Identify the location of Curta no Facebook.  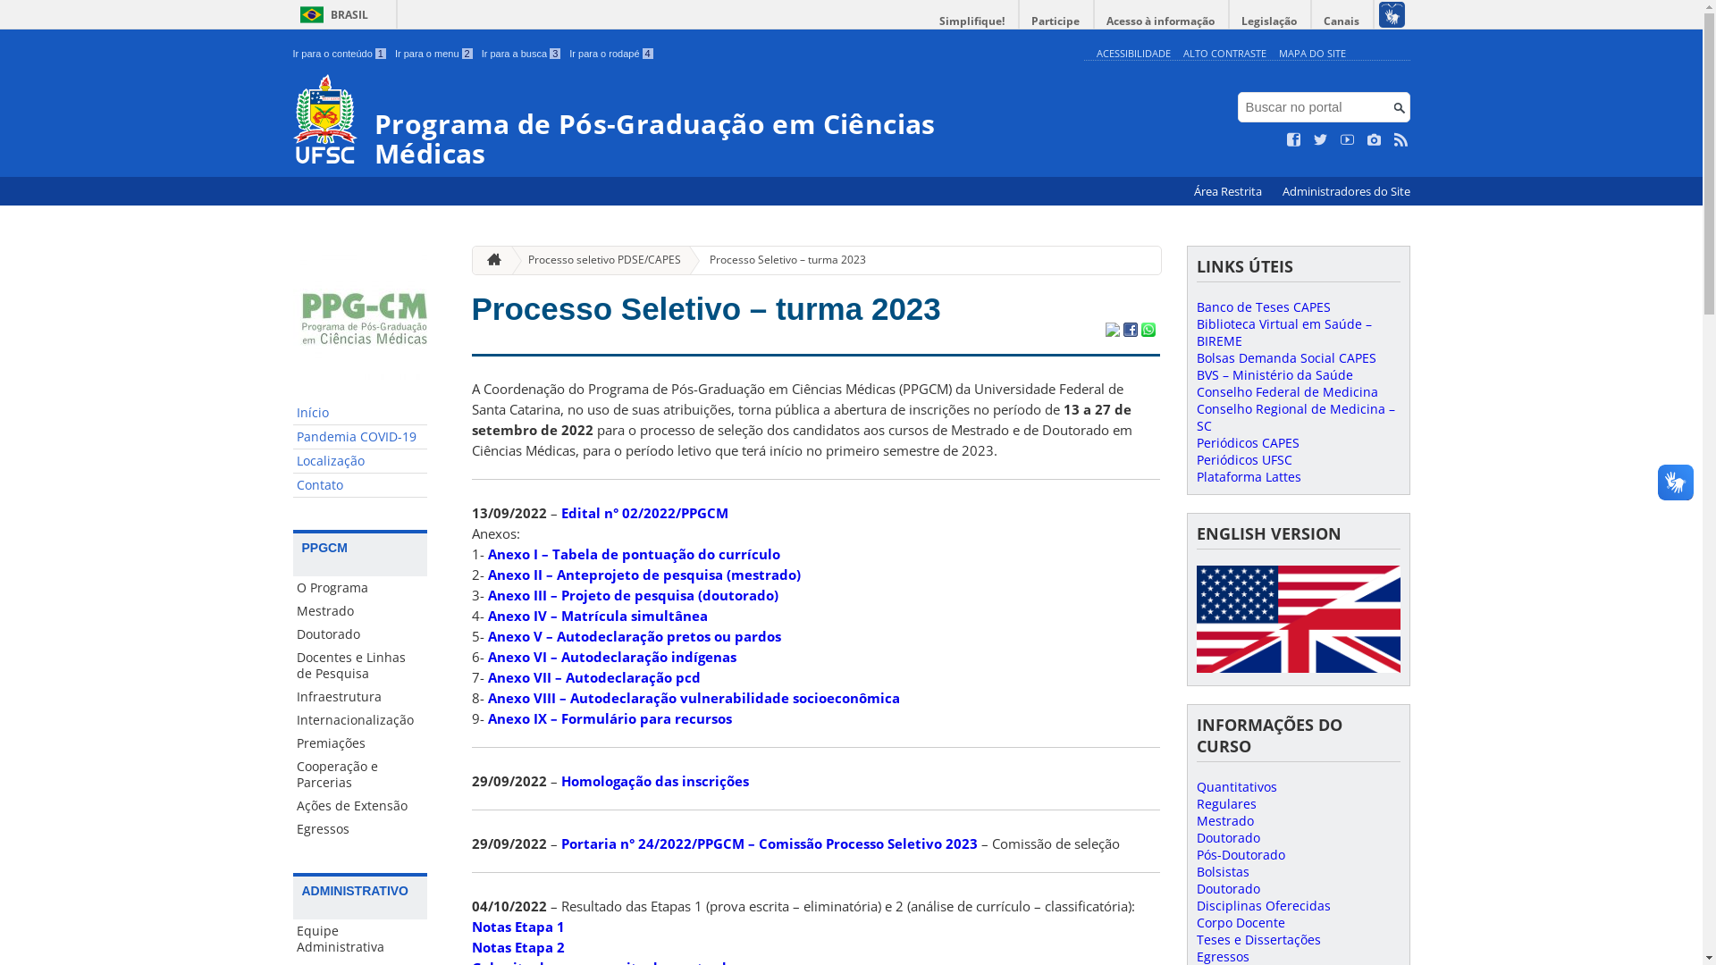
(1294, 140).